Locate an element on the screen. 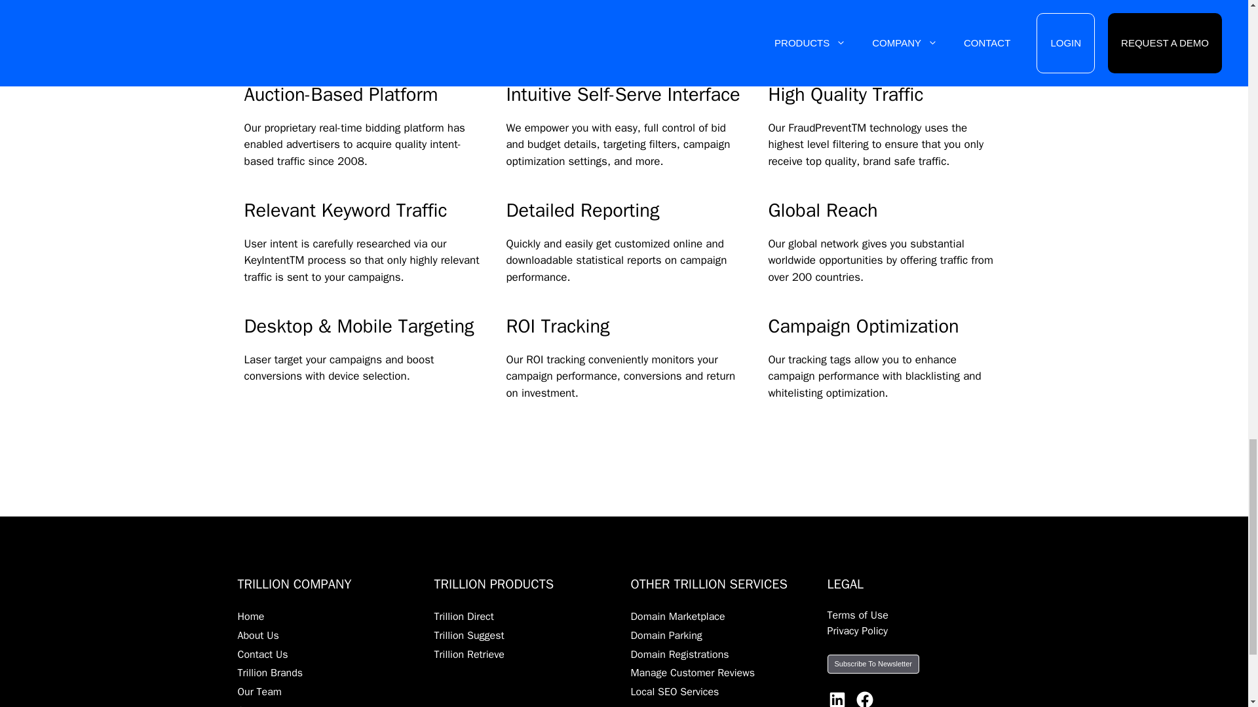 This screenshot has width=1258, height=707. Contact Us is located at coordinates (262, 655).